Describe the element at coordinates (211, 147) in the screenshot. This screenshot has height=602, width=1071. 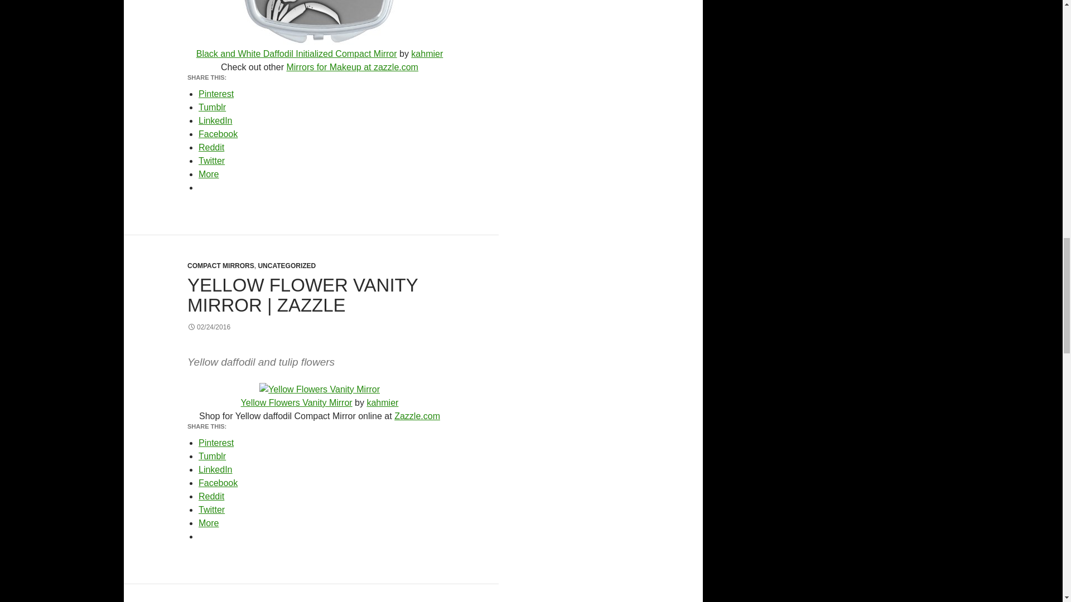
I see `Click to share on Reddit` at that location.